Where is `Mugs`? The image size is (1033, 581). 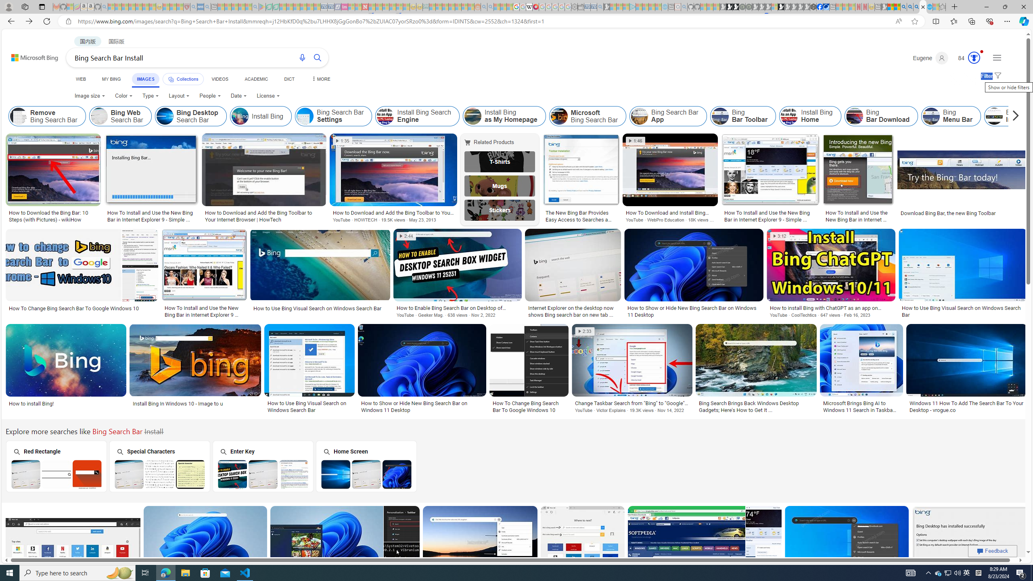
Mugs is located at coordinates (500, 186).